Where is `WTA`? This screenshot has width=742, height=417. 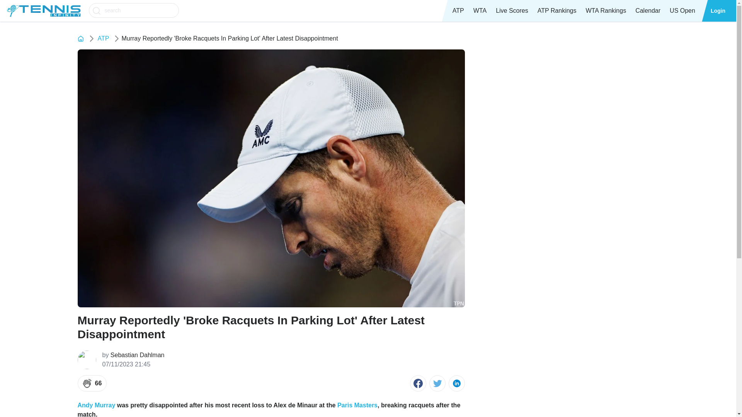 WTA is located at coordinates (480, 11).